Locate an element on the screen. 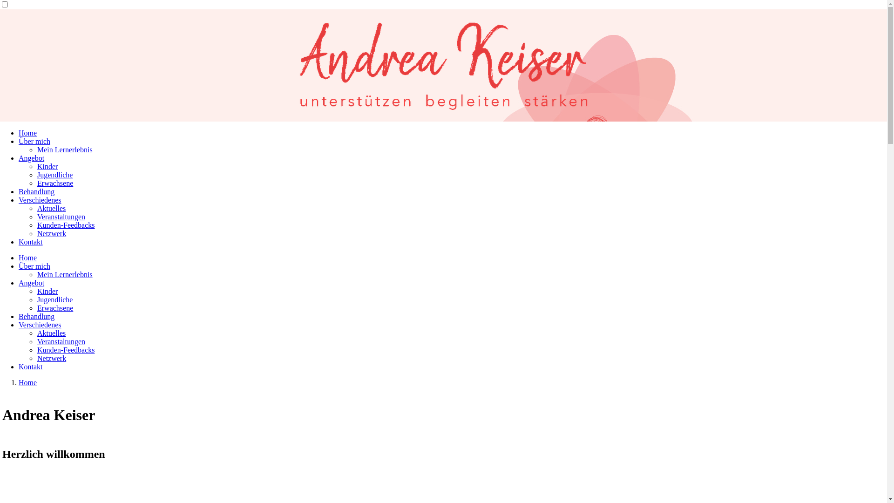 The image size is (894, 503). Erwachsene is located at coordinates (55, 183).